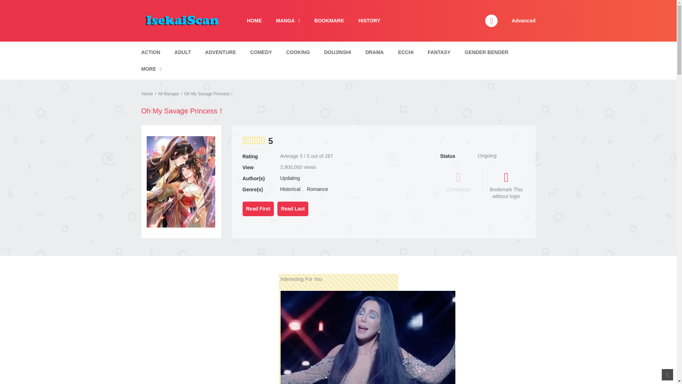  Describe the element at coordinates (338, 52) in the screenshot. I see `DOUJINSHI` at that location.